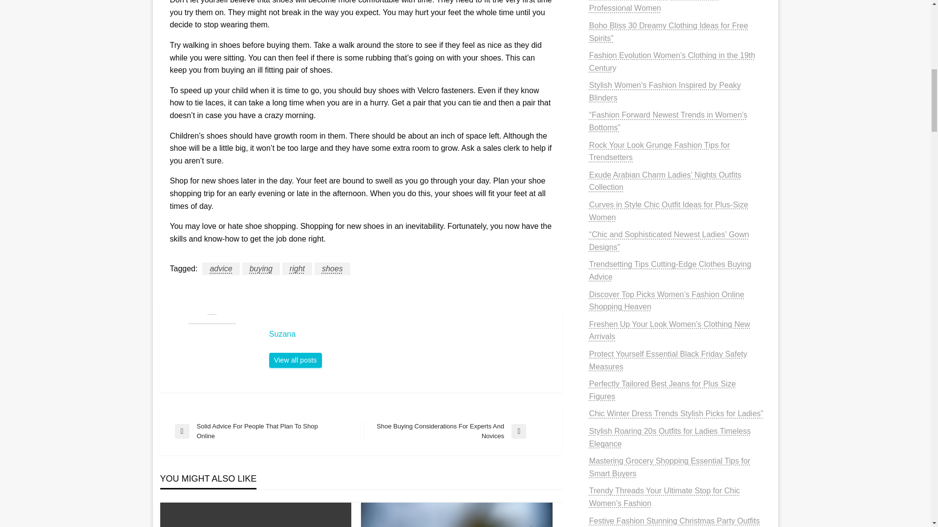  Describe the element at coordinates (456, 515) in the screenshot. I see `Suzana` at that location.